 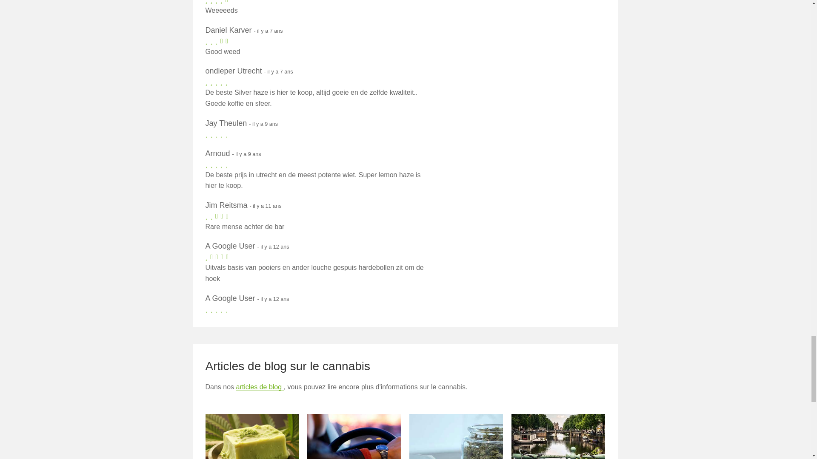 What do you see at coordinates (260, 387) in the screenshot?
I see `articles de blog` at bounding box center [260, 387].